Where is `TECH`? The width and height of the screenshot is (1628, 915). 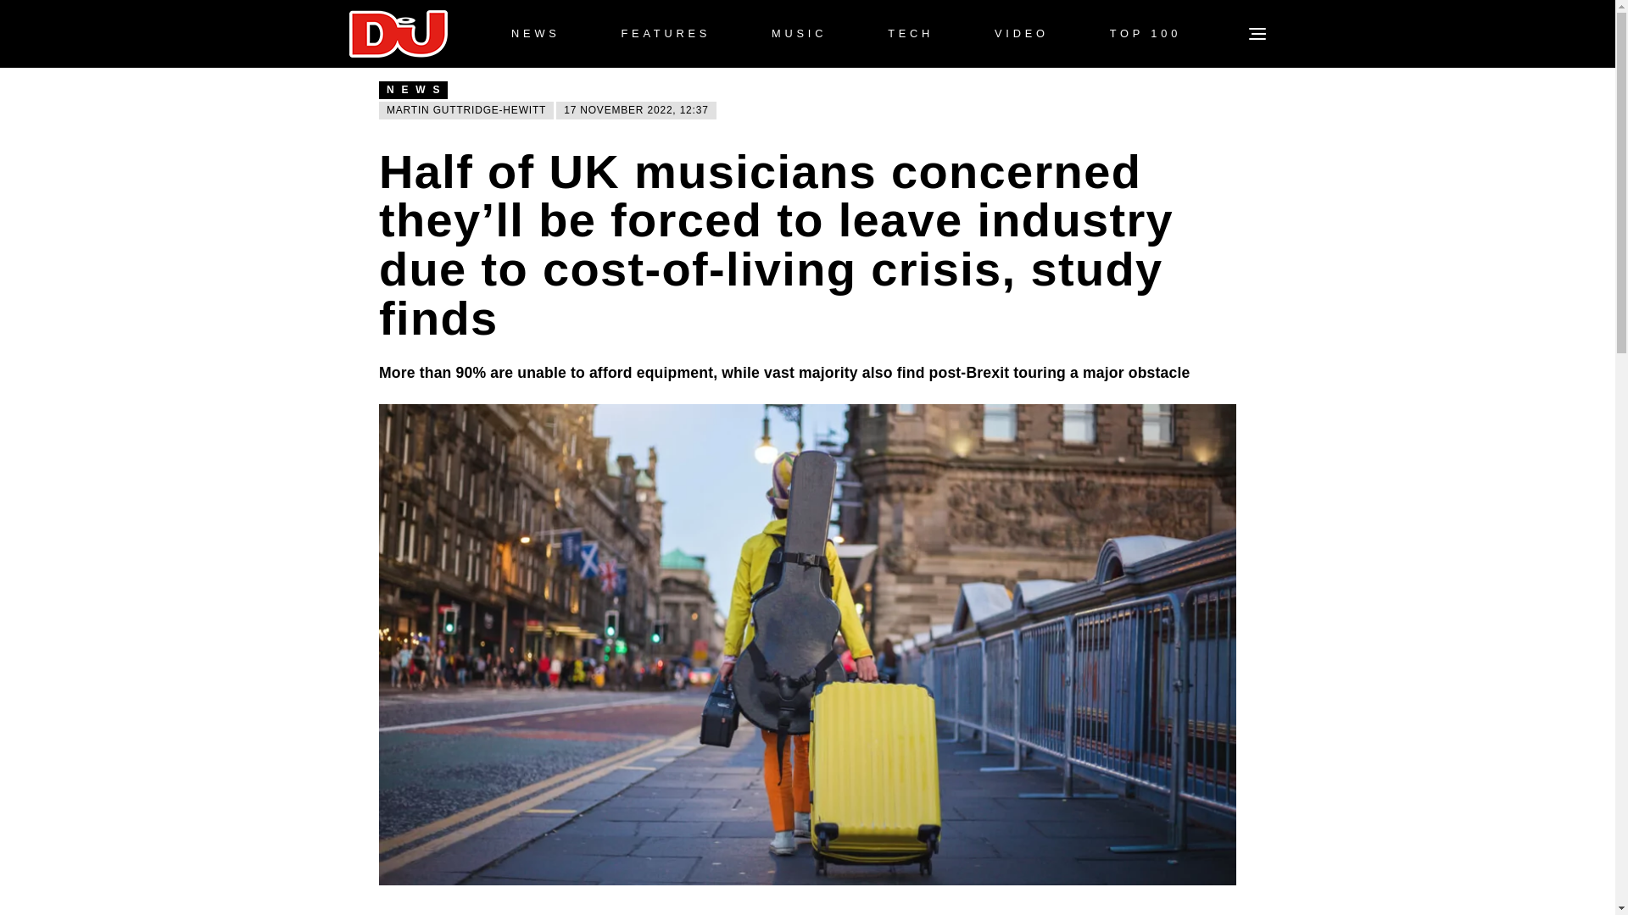 TECH is located at coordinates (910, 34).